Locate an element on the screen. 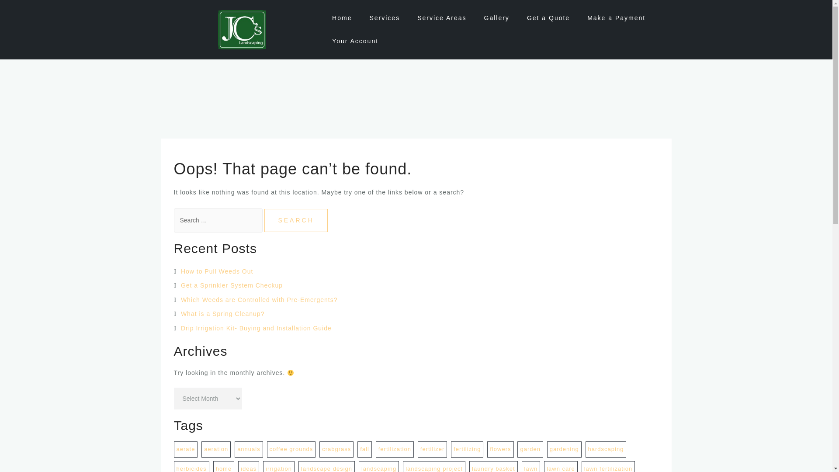 The height and width of the screenshot is (472, 839). Get a Sprinkler System Checkup is located at coordinates (232, 285).